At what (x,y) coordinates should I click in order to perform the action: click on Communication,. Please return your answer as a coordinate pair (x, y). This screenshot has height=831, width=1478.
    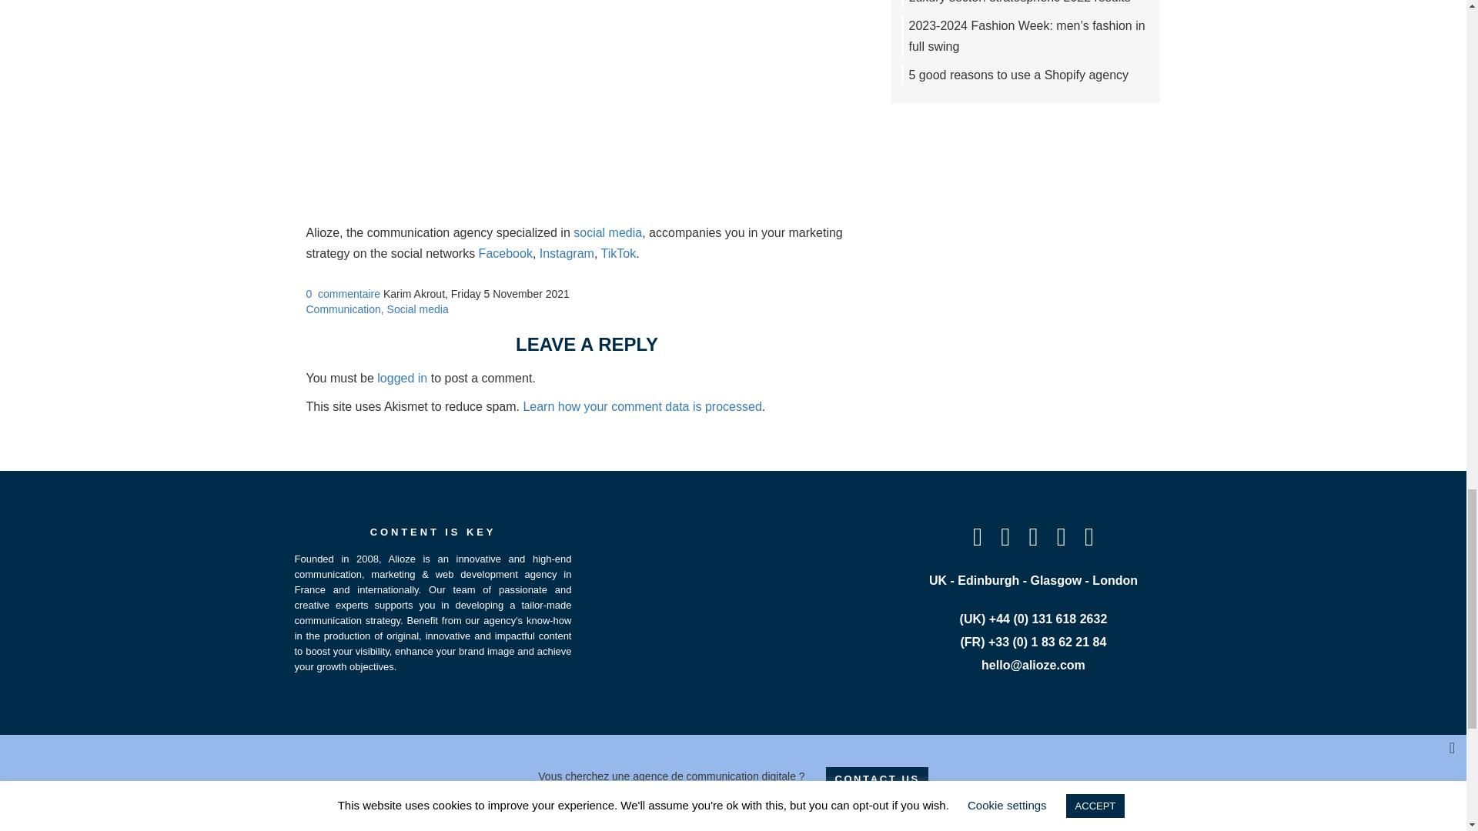
    Looking at the image, I should click on (346, 309).